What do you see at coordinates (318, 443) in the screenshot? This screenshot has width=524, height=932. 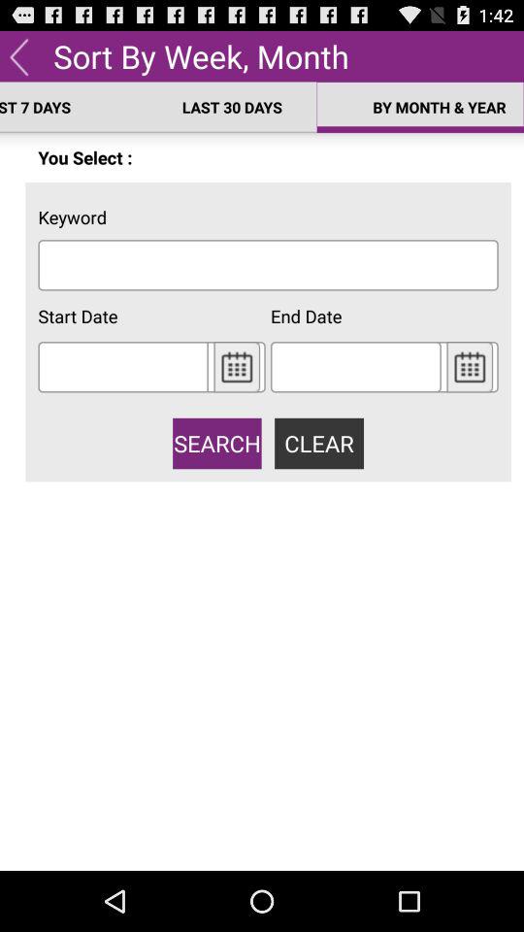 I see `press clear` at bounding box center [318, 443].